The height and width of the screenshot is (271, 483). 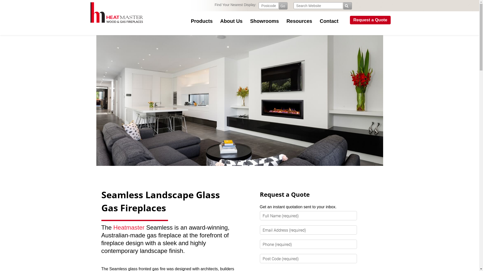 What do you see at coordinates (117, 24) in the screenshot?
I see `Heat Master` at bounding box center [117, 24].